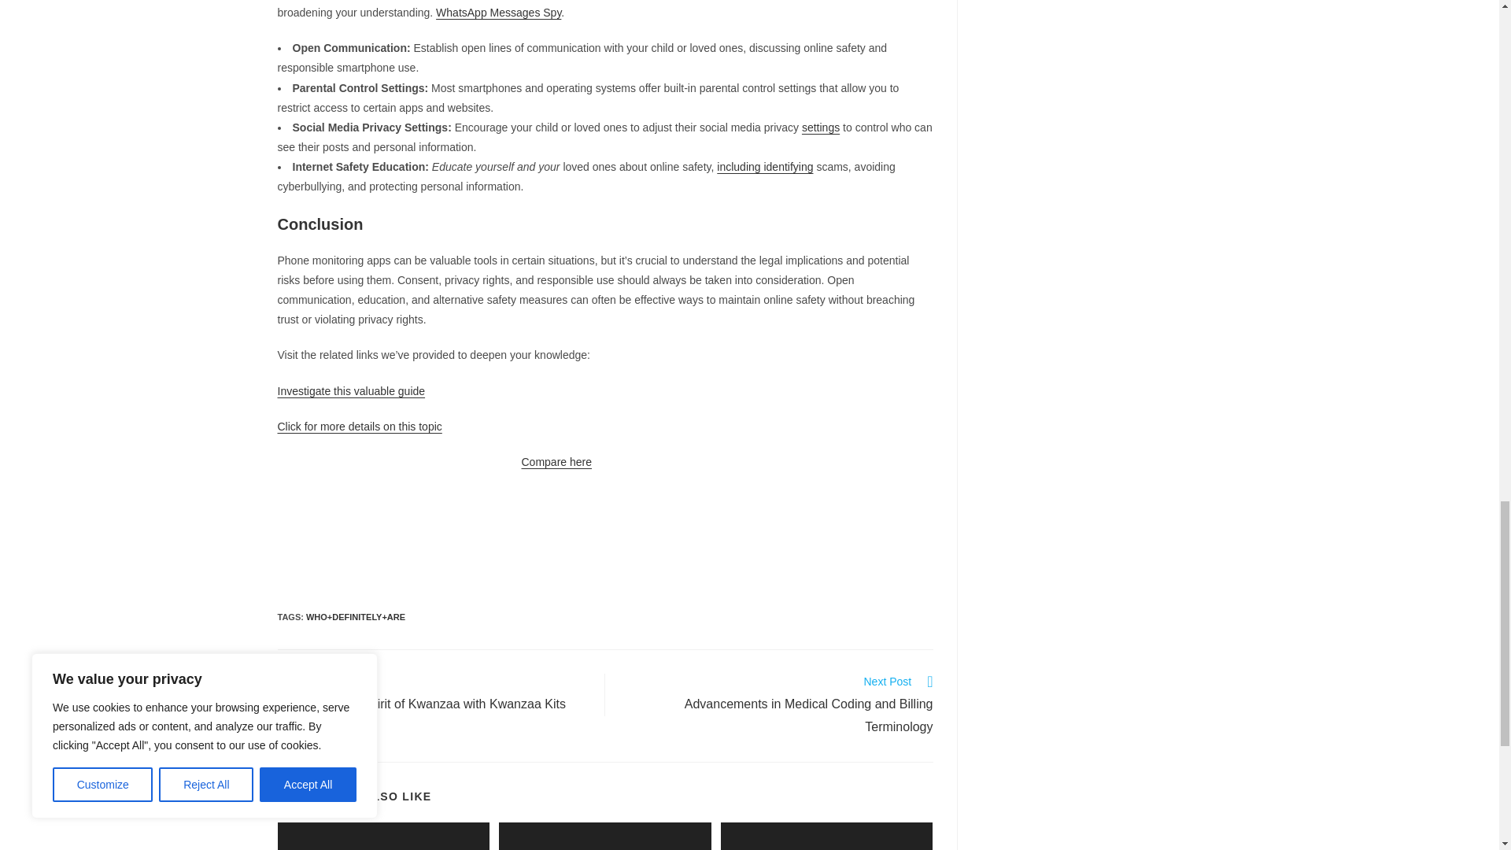 The width and height of the screenshot is (1511, 850). Describe the element at coordinates (359, 426) in the screenshot. I see `Click for more details on this topic` at that location.